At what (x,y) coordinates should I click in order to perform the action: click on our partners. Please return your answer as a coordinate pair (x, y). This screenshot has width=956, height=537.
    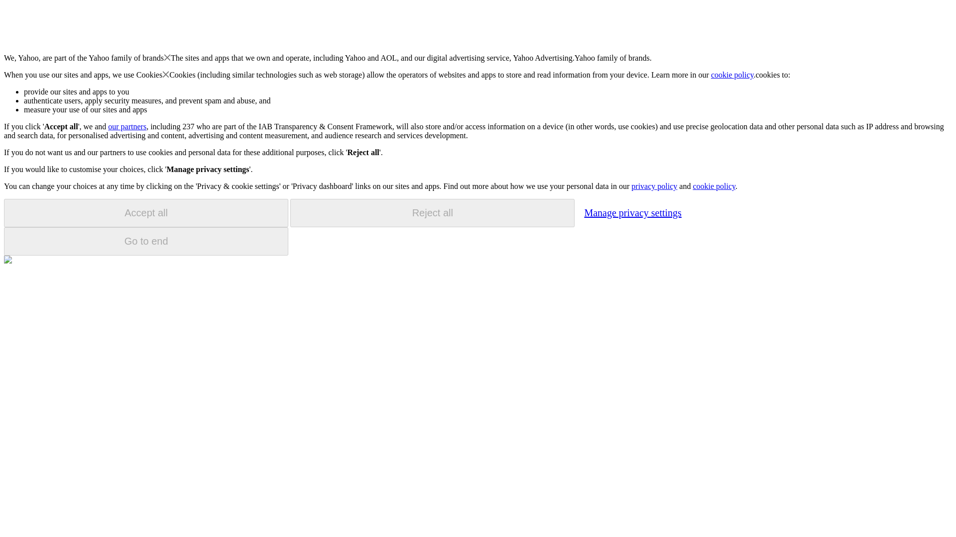
    Looking at the image, I should click on (126, 126).